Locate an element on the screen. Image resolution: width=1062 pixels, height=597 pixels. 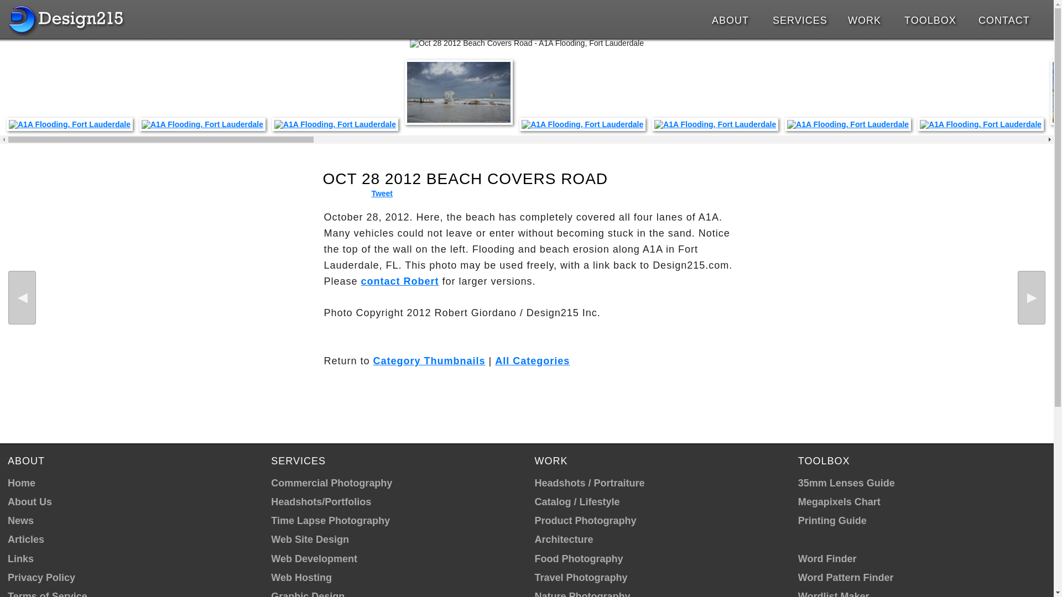
CONTACT is located at coordinates (1003, 20).